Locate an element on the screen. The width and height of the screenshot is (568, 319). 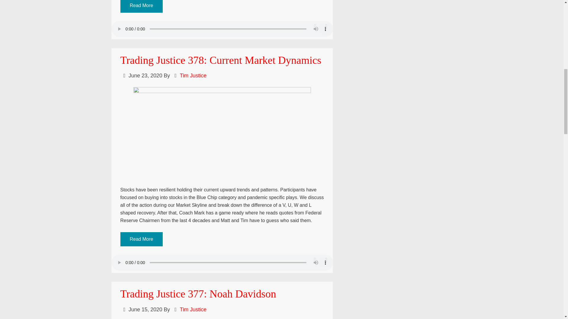
Read More is located at coordinates (141, 5).